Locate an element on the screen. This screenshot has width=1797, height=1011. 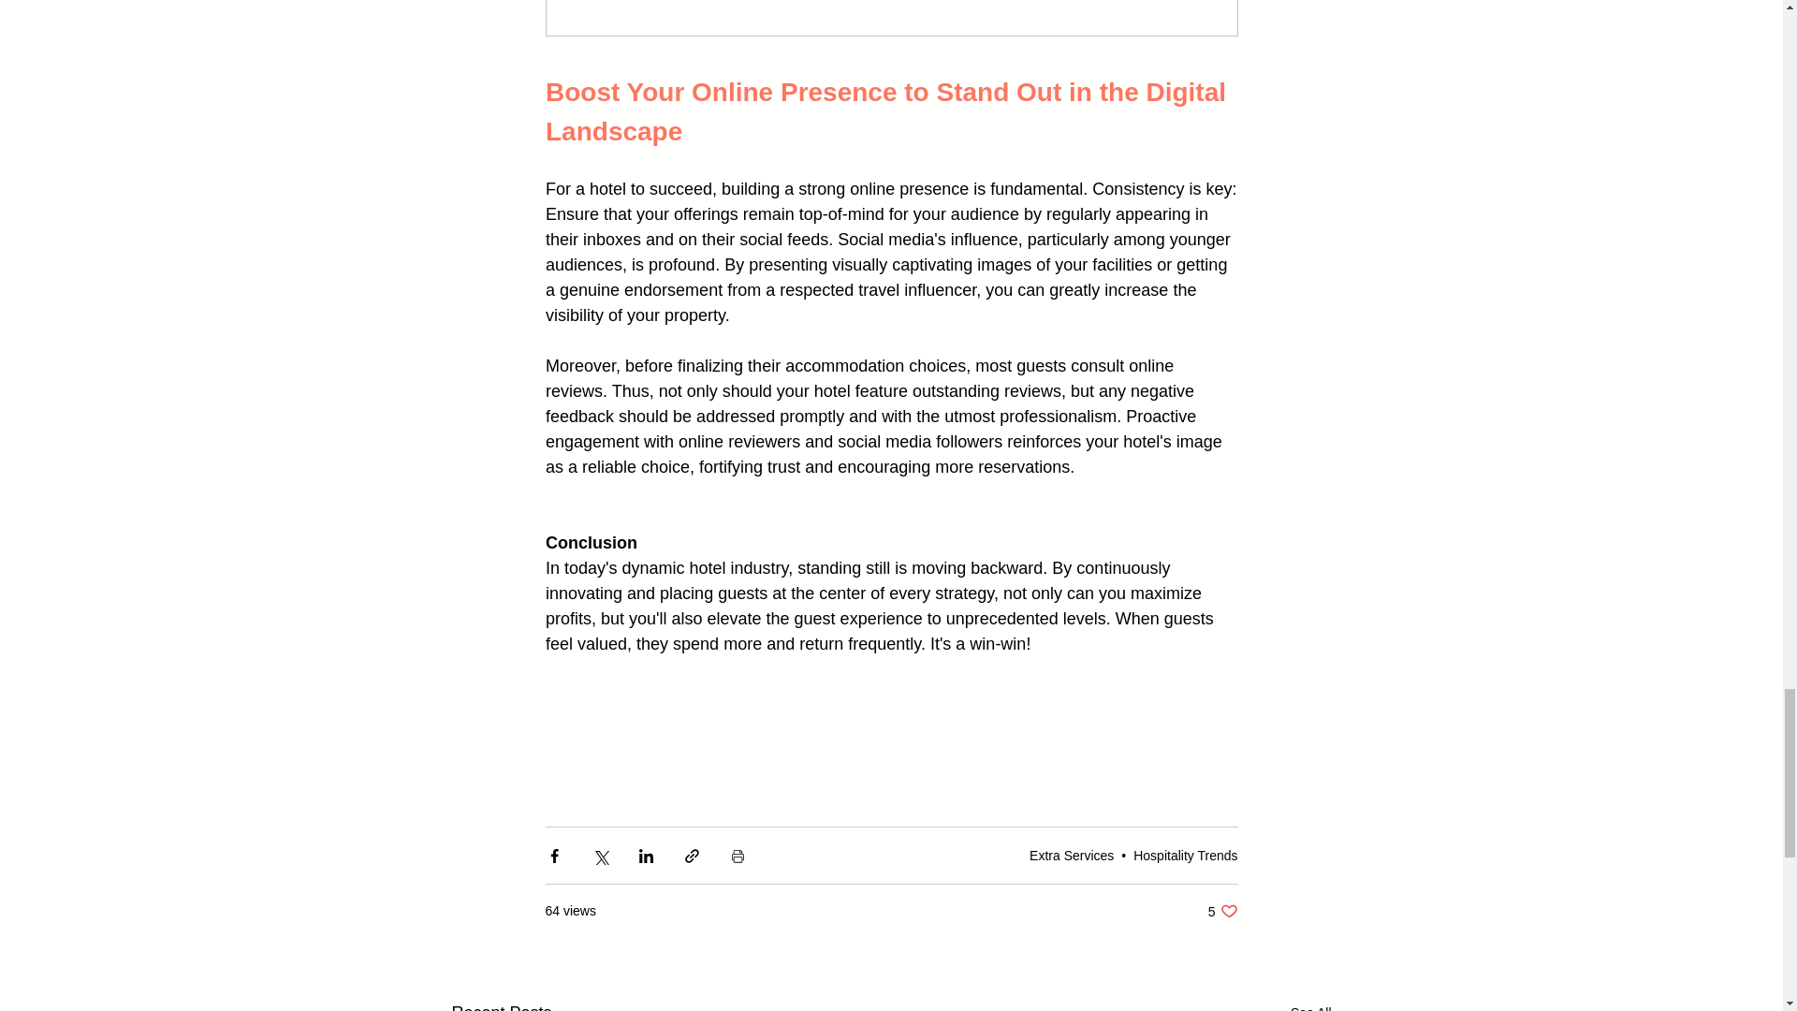
Hospitality Trends is located at coordinates (913, 785).